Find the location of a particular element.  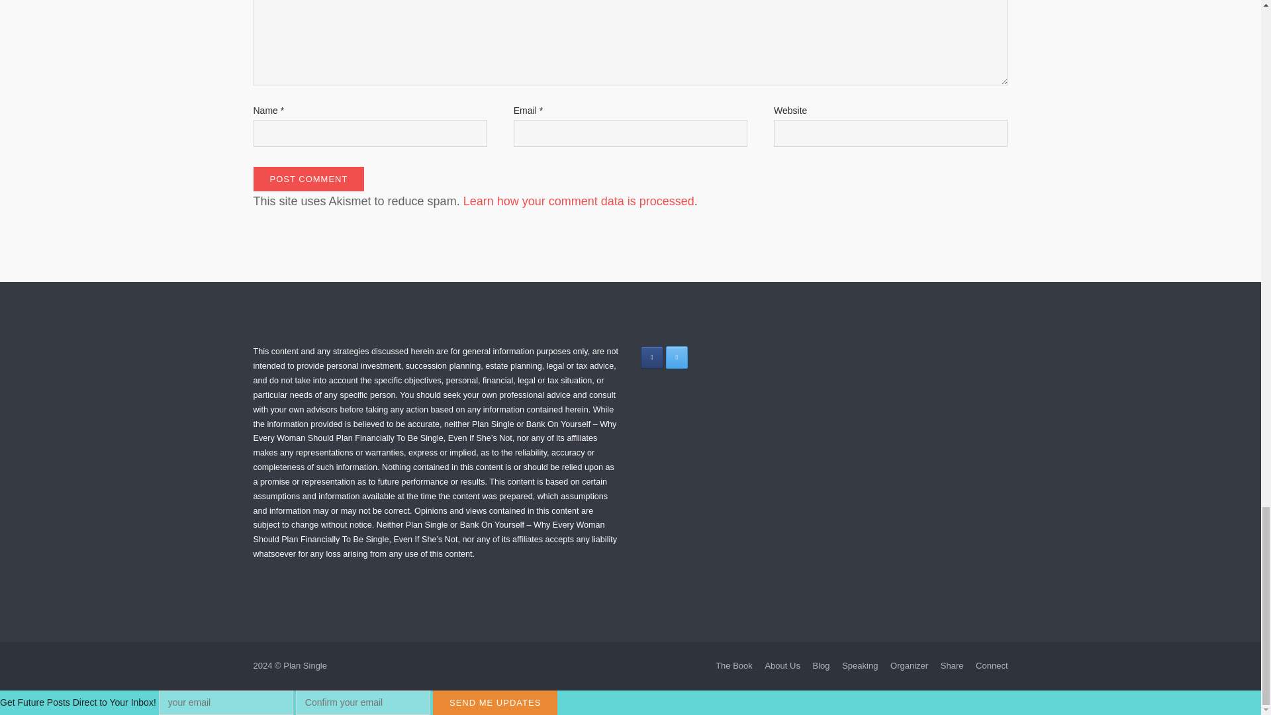

Post Comment is located at coordinates (308, 179).